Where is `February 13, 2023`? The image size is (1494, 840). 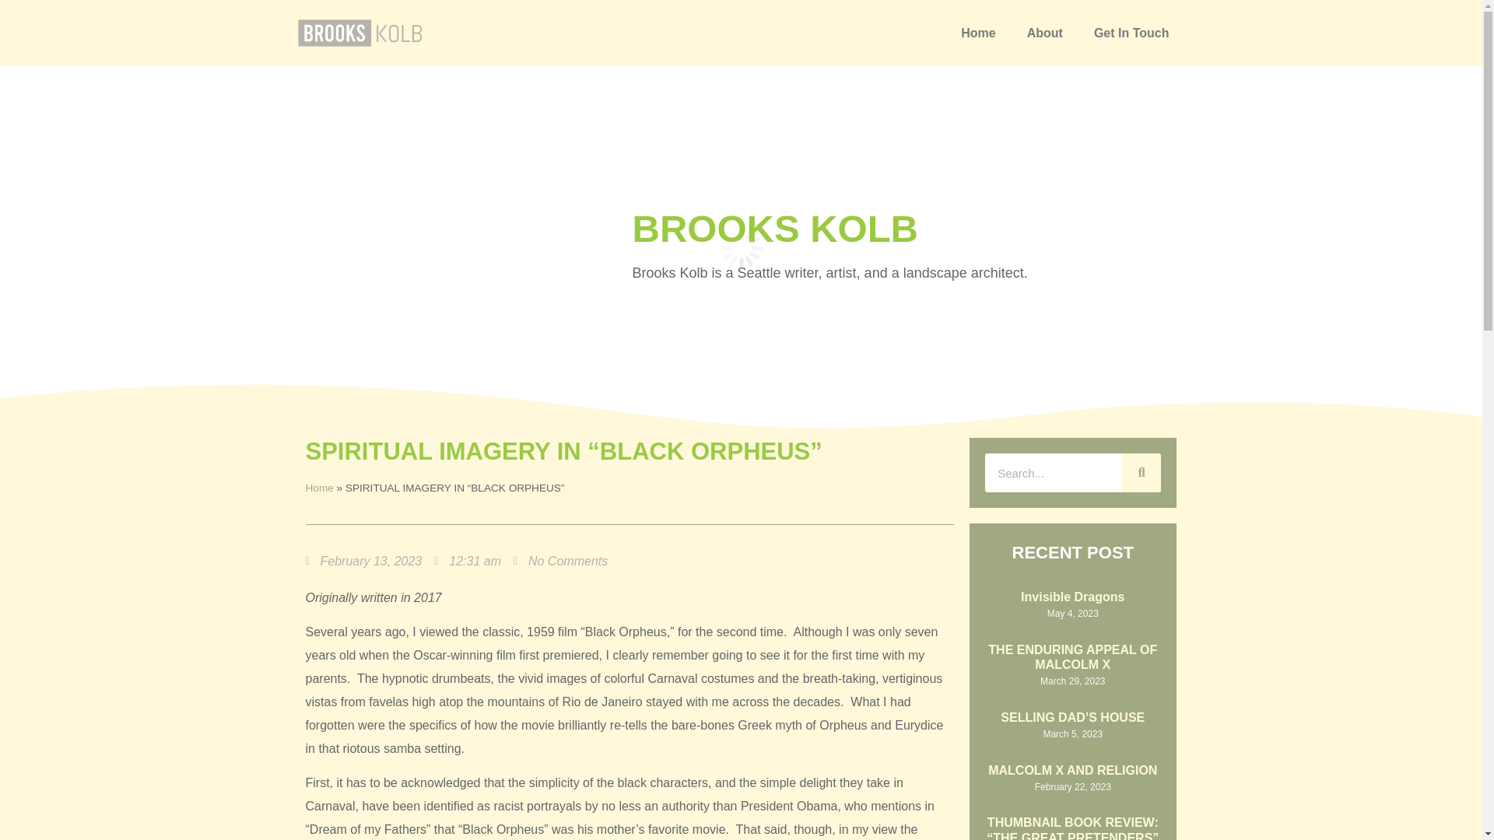 February 13, 2023 is located at coordinates (363, 562).